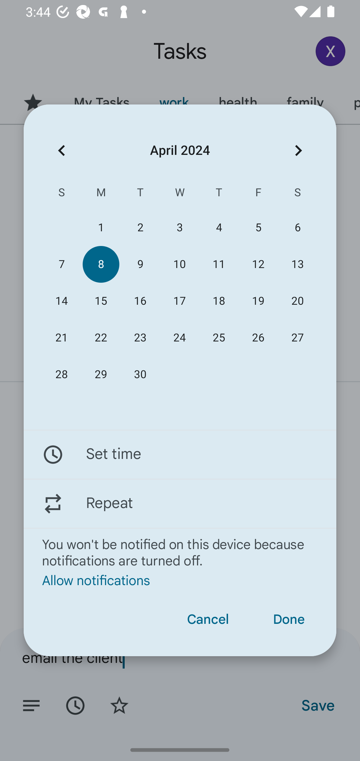 The height and width of the screenshot is (761, 360). What do you see at coordinates (101, 228) in the screenshot?
I see `1 01 April 2024` at bounding box center [101, 228].